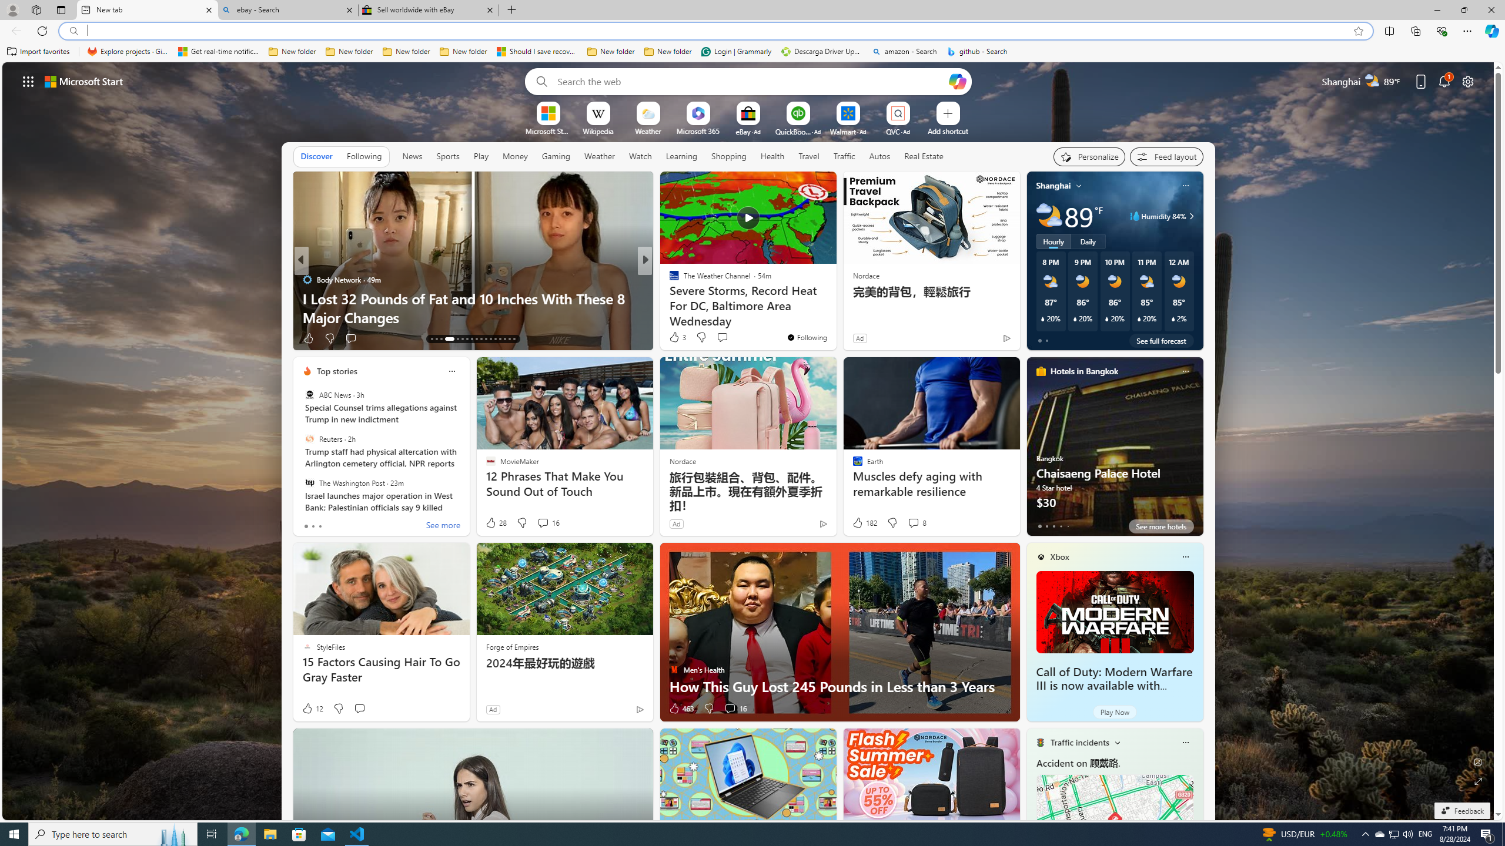 Image resolution: width=1505 pixels, height=846 pixels. I want to click on 353 Like, so click(677, 338).